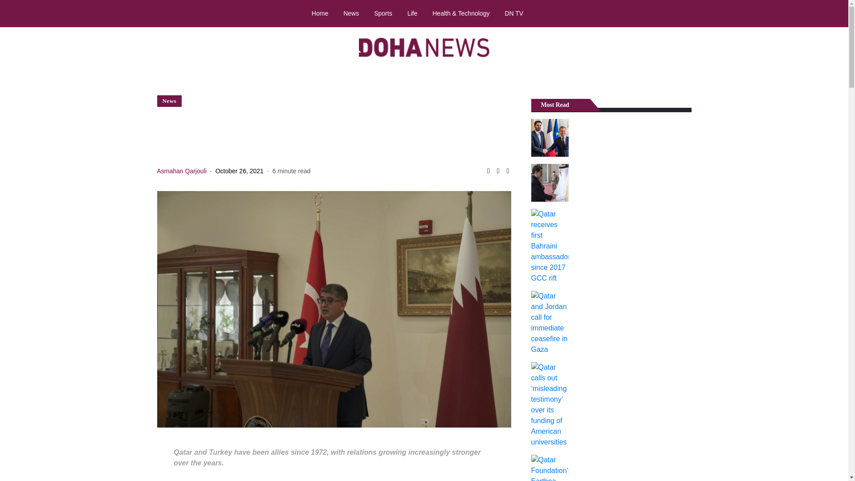 This screenshot has height=481, width=855. What do you see at coordinates (169, 101) in the screenshot?
I see `News` at bounding box center [169, 101].